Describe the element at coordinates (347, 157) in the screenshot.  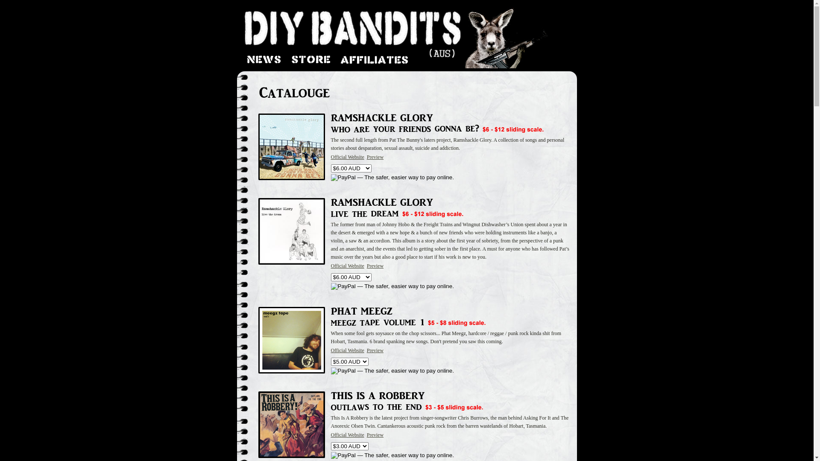
I see `Official Website` at that location.